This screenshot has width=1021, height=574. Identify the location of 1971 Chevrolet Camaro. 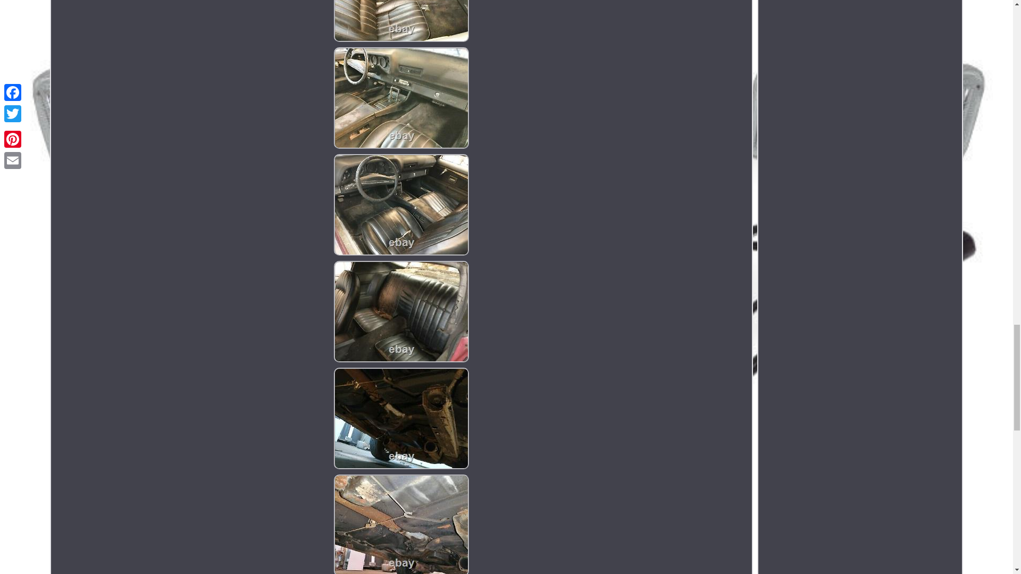
(401, 205).